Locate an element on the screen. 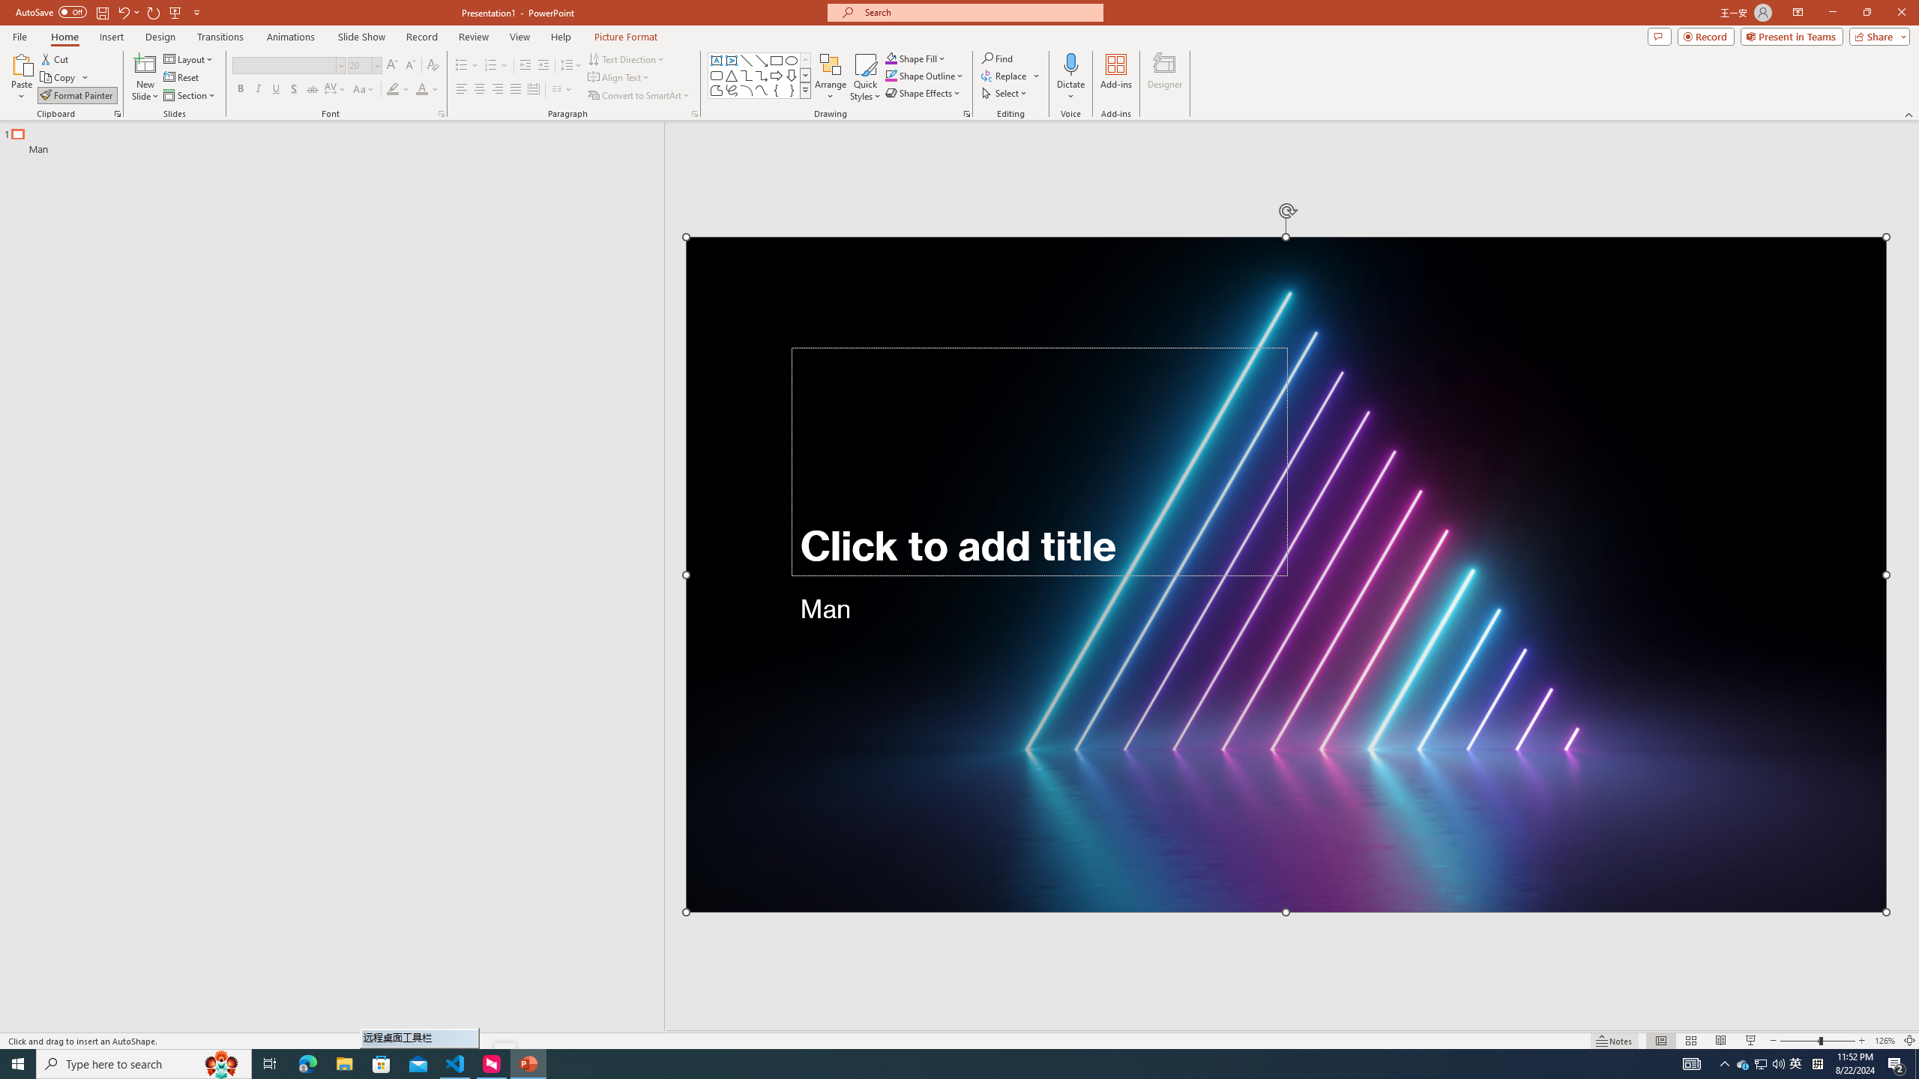  Shape Outline is located at coordinates (925, 75).